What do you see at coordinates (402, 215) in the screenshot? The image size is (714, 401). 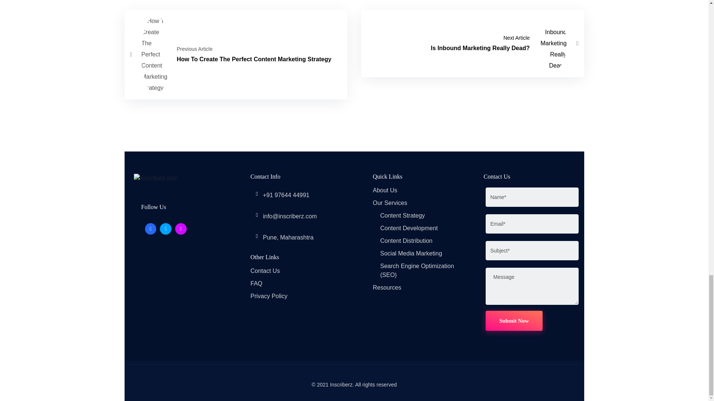 I see `How To Create The Perfect Content Marketing Strategy` at bounding box center [402, 215].